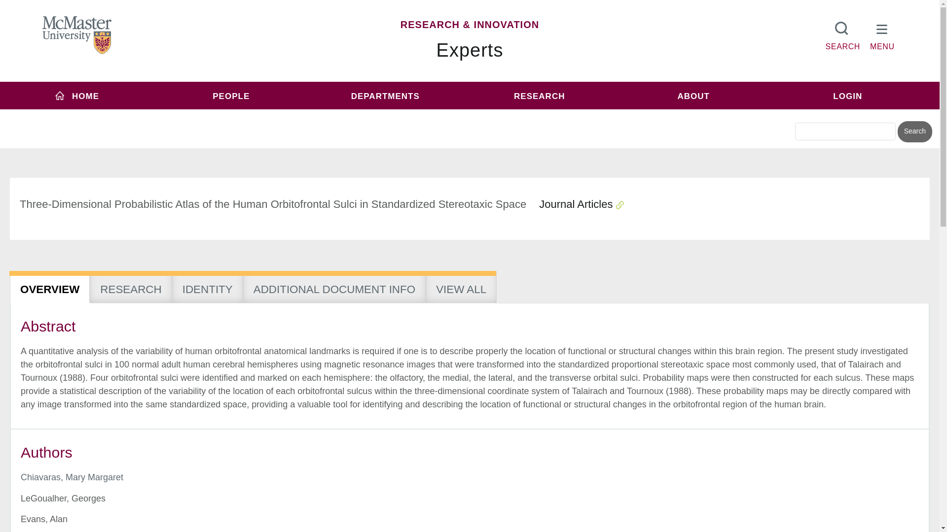 This screenshot has width=947, height=532. I want to click on Research menu item, so click(539, 96).